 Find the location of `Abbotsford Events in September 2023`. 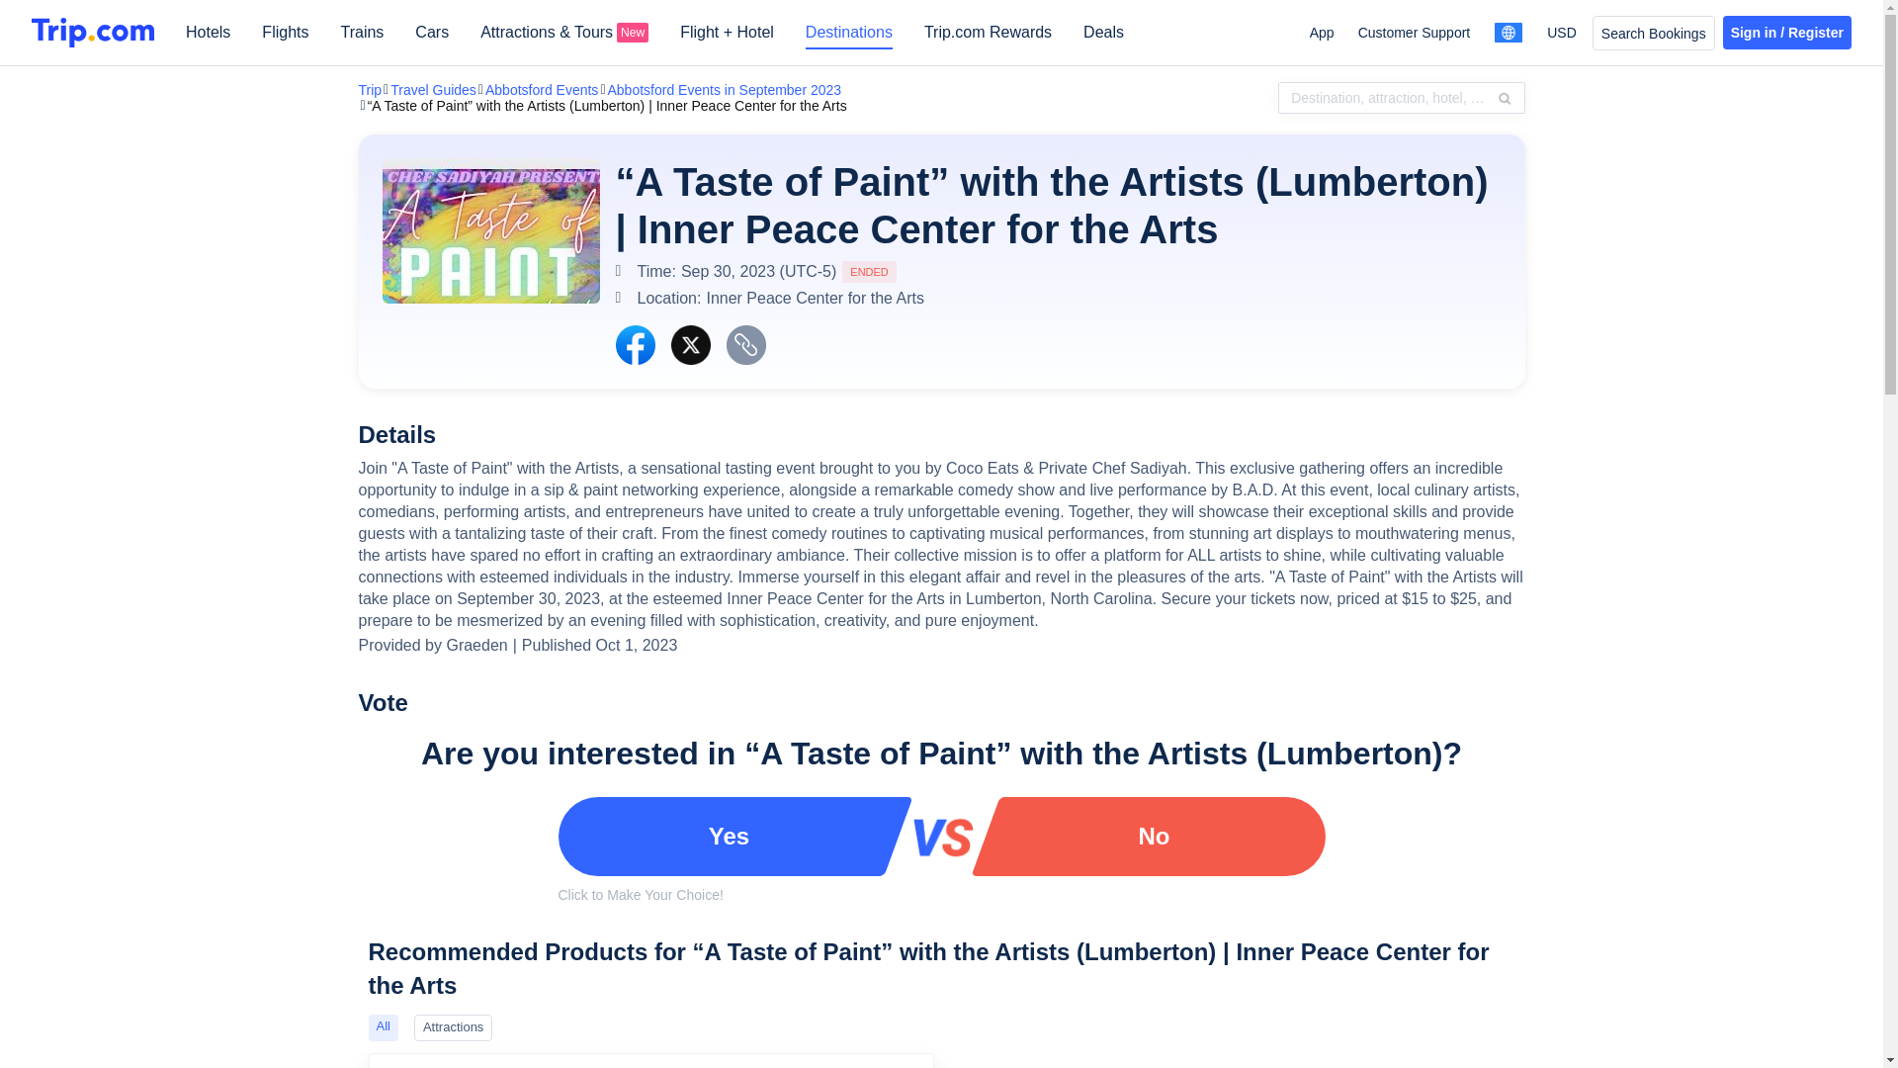

Abbotsford Events in September 2023 is located at coordinates (724, 90).